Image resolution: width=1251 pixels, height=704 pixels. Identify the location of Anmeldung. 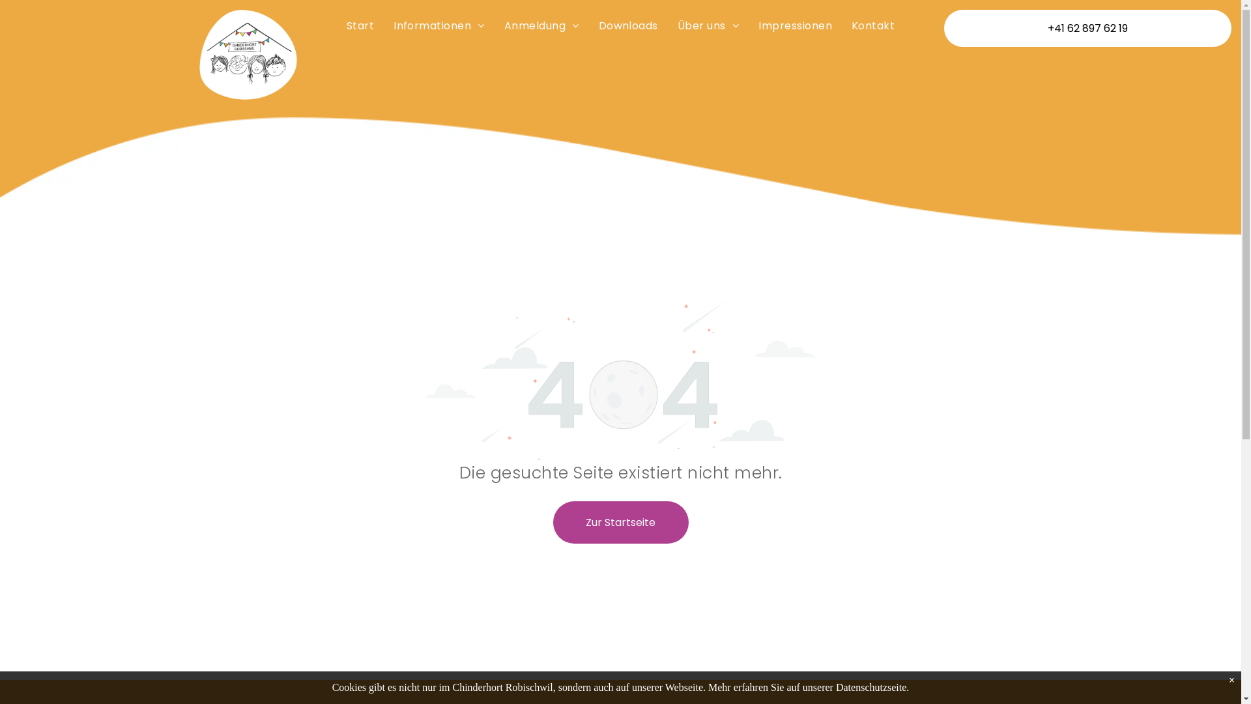
(542, 25).